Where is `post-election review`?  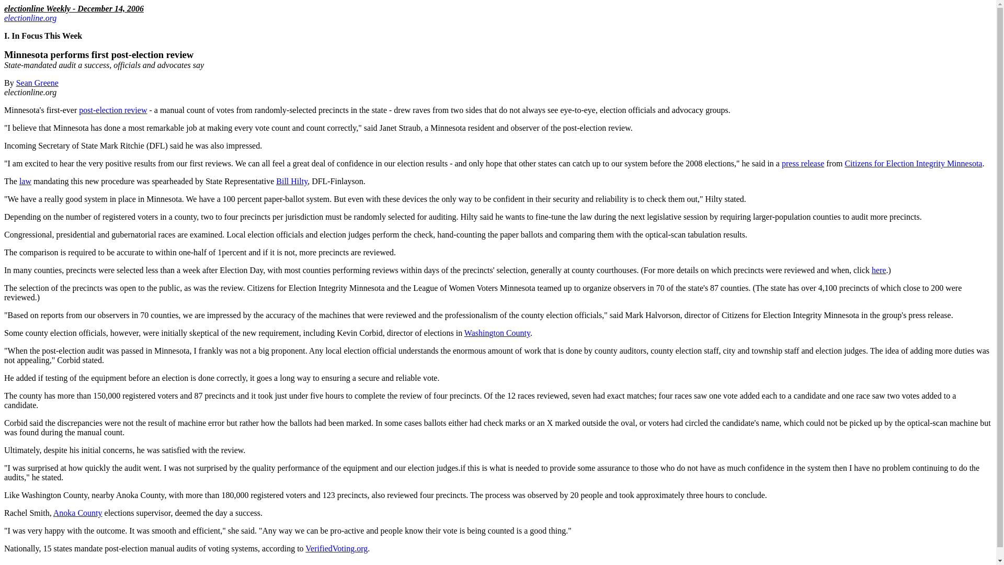
post-election review is located at coordinates (113, 110).